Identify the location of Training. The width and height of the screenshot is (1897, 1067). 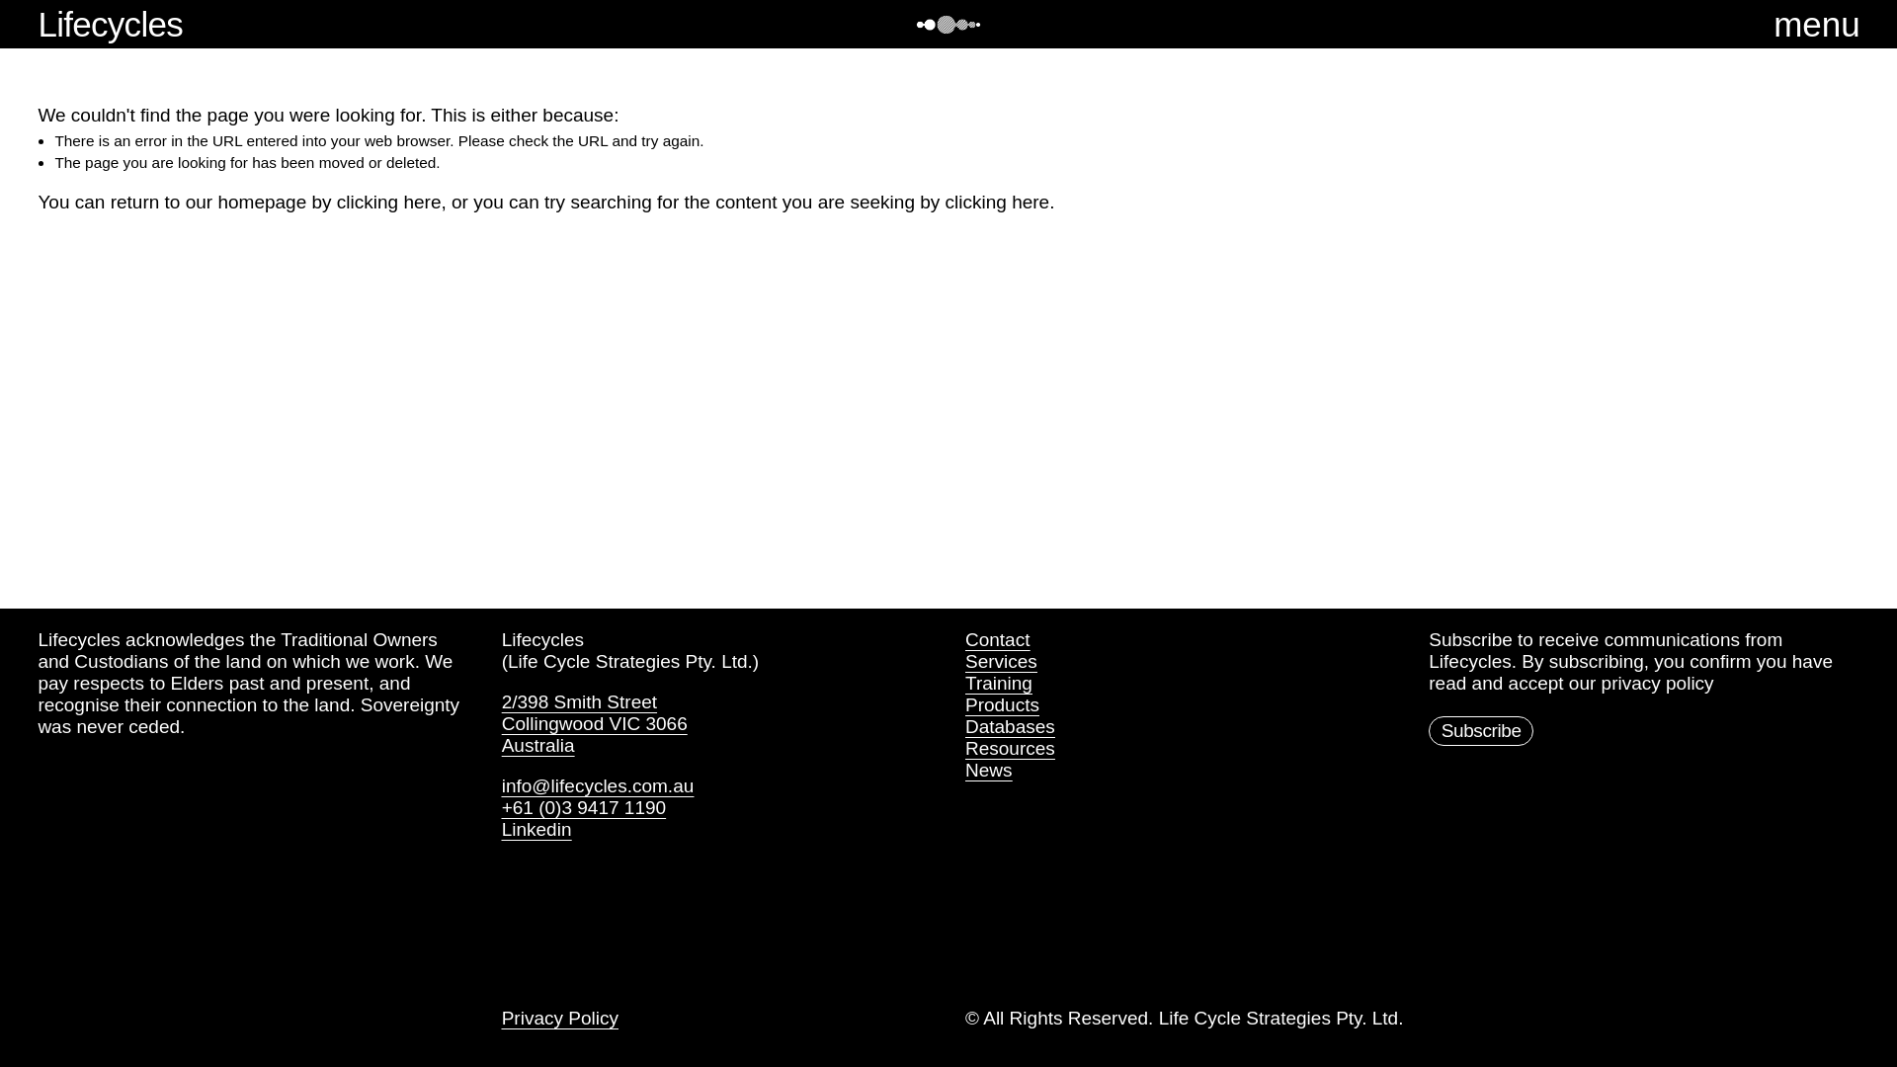
(999, 684).